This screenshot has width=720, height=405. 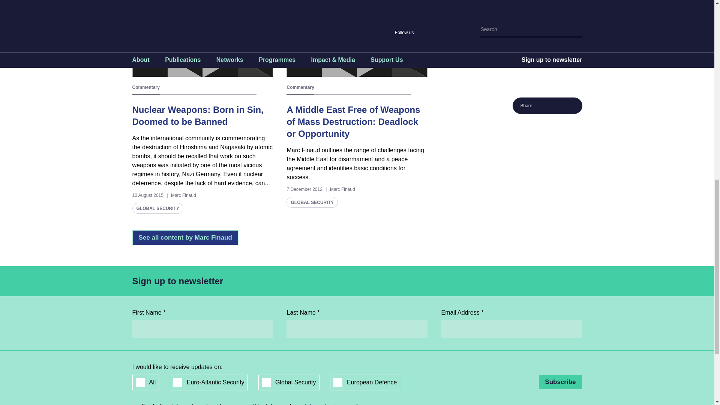 What do you see at coordinates (183, 195) in the screenshot?
I see `Marc Finaud` at bounding box center [183, 195].